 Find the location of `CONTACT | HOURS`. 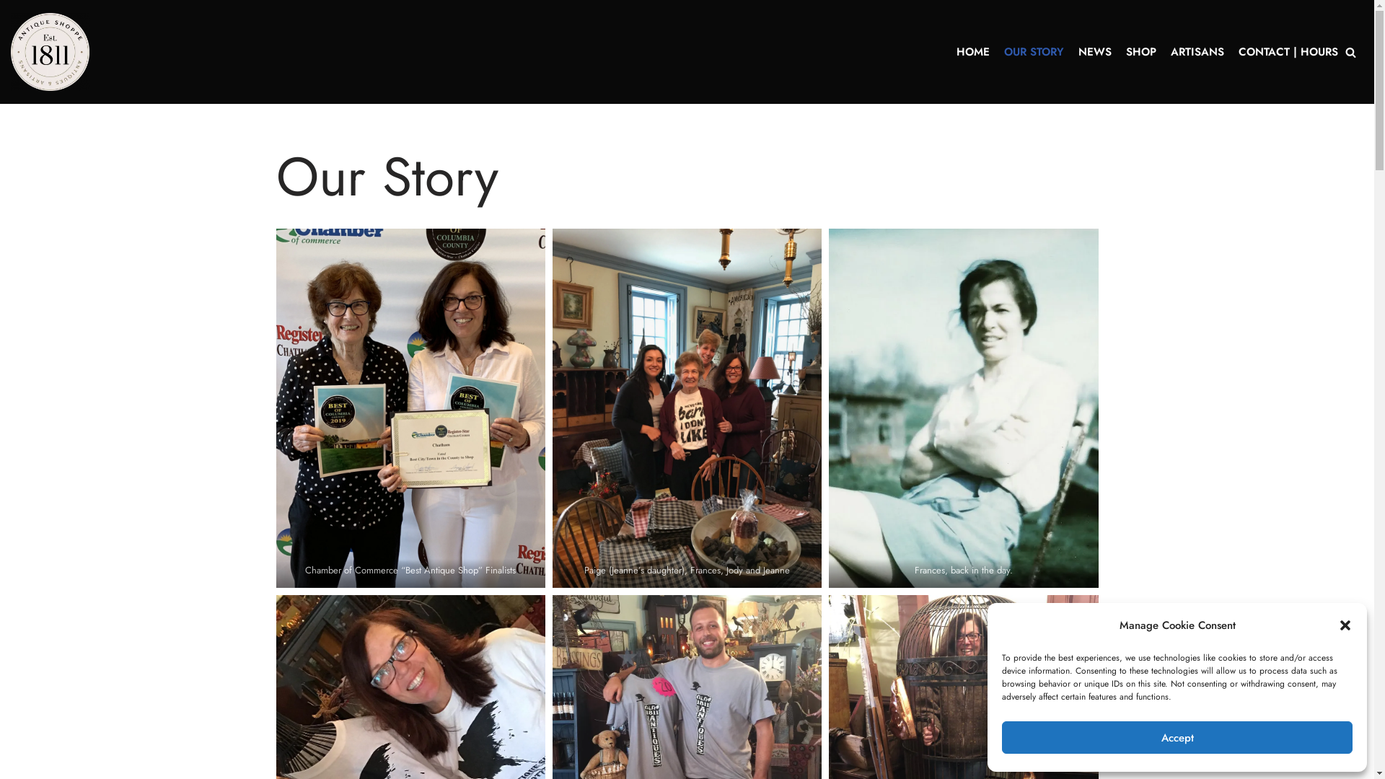

CONTACT | HOURS is located at coordinates (1288, 52).